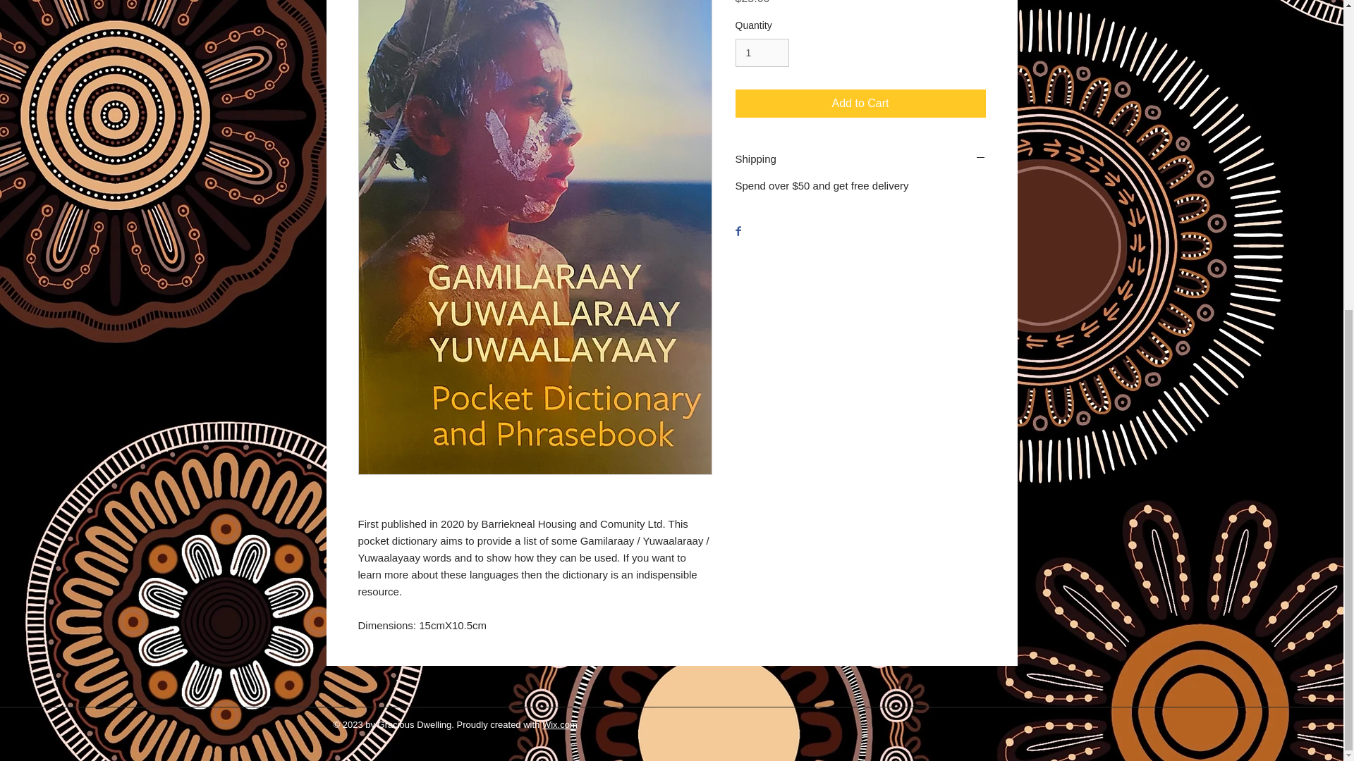 The image size is (1354, 761). I want to click on Wix.com, so click(560, 724).